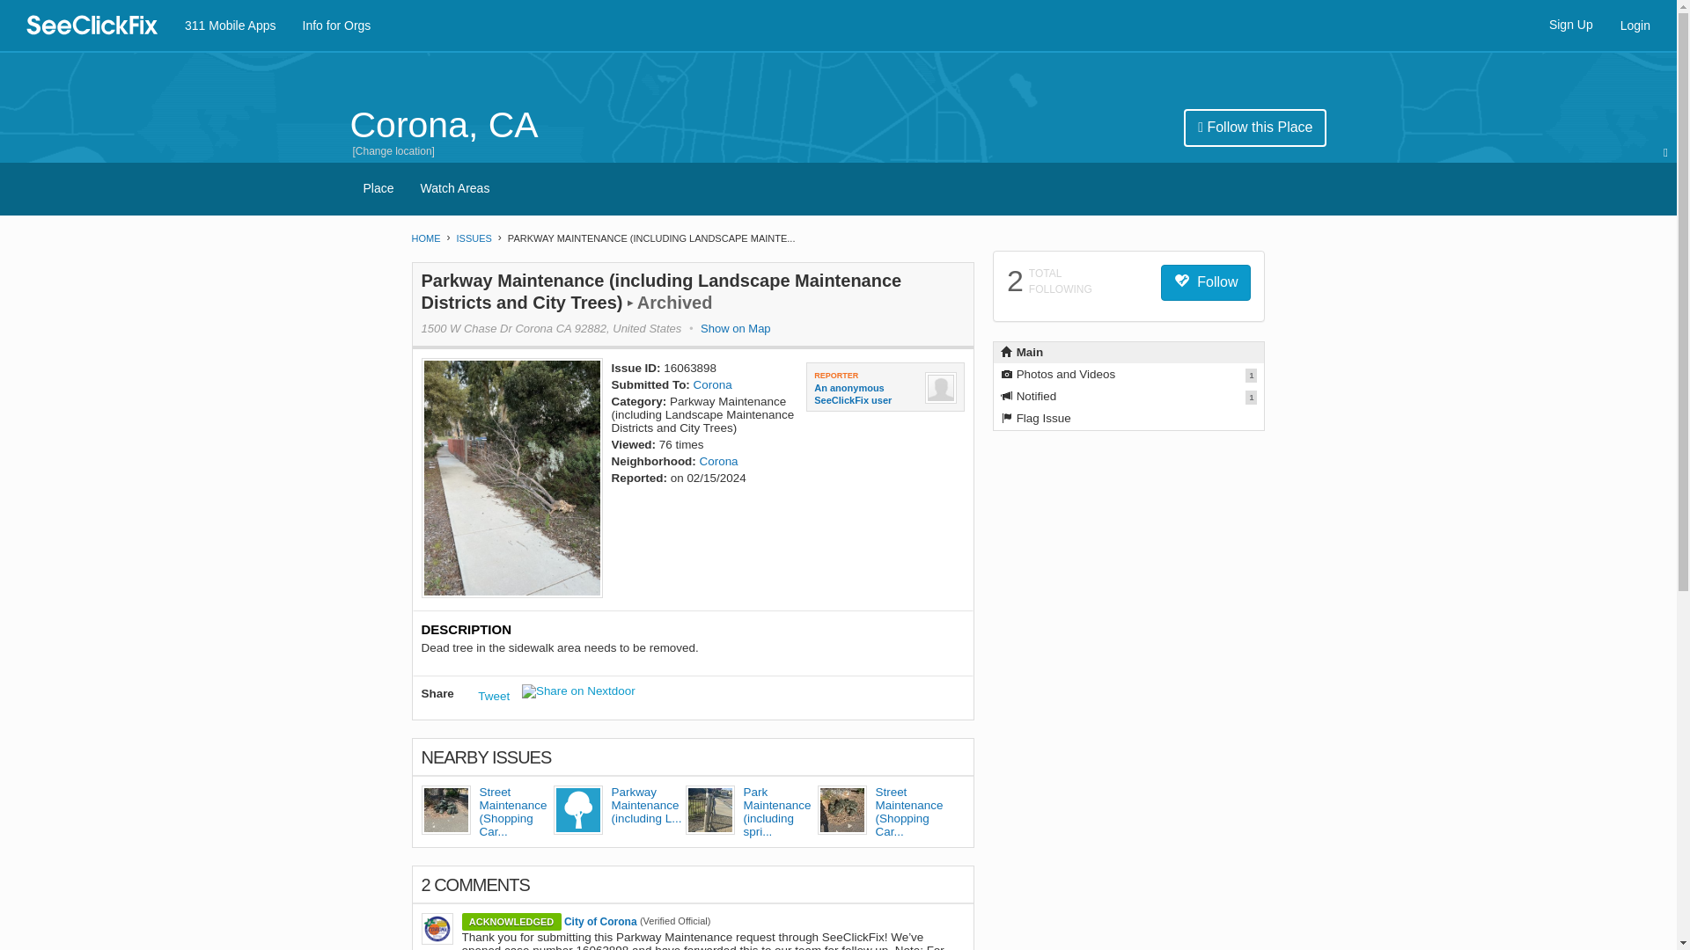 The image size is (1690, 950). Describe the element at coordinates (378, 188) in the screenshot. I see `Place` at that location.